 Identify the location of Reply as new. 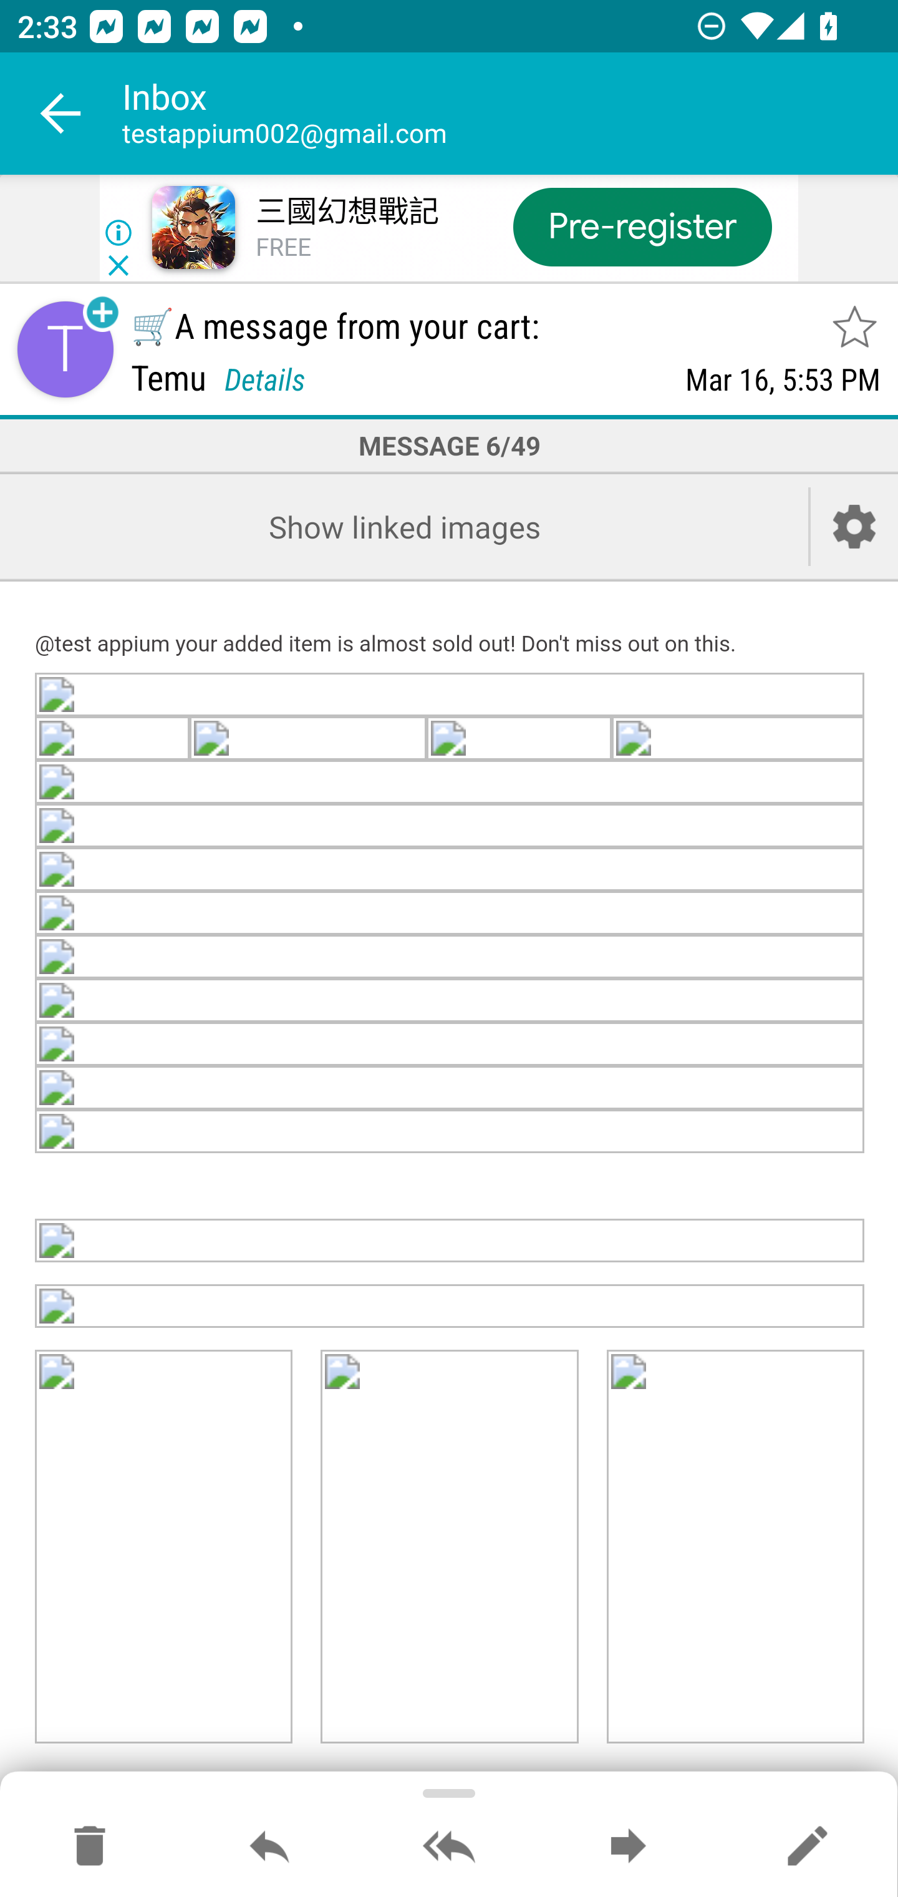
(807, 1847).